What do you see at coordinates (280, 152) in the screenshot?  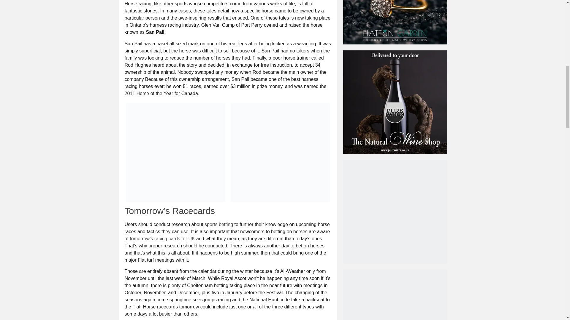 I see `Why Do Rich People Love to Bet on Horse Racing?` at bounding box center [280, 152].